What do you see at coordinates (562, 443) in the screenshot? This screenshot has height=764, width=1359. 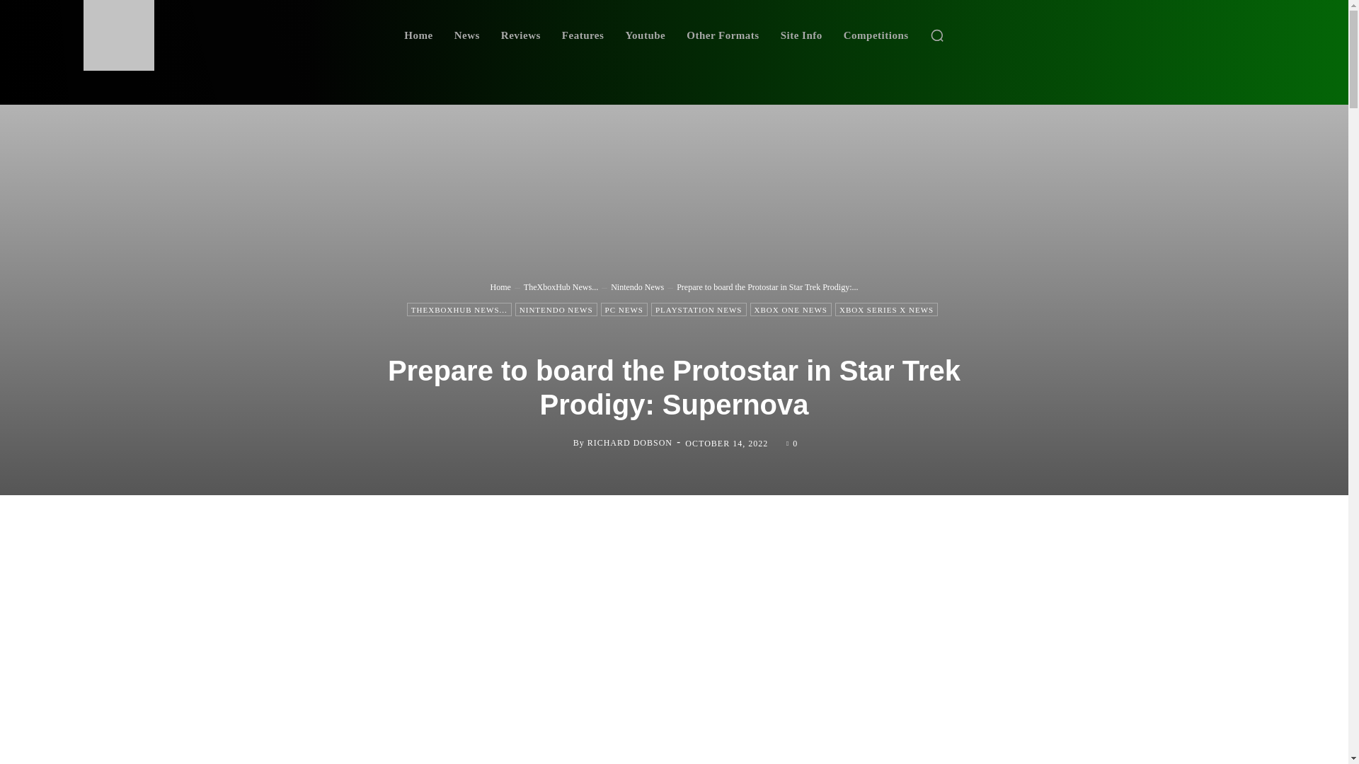 I see `Richard Dobson` at bounding box center [562, 443].